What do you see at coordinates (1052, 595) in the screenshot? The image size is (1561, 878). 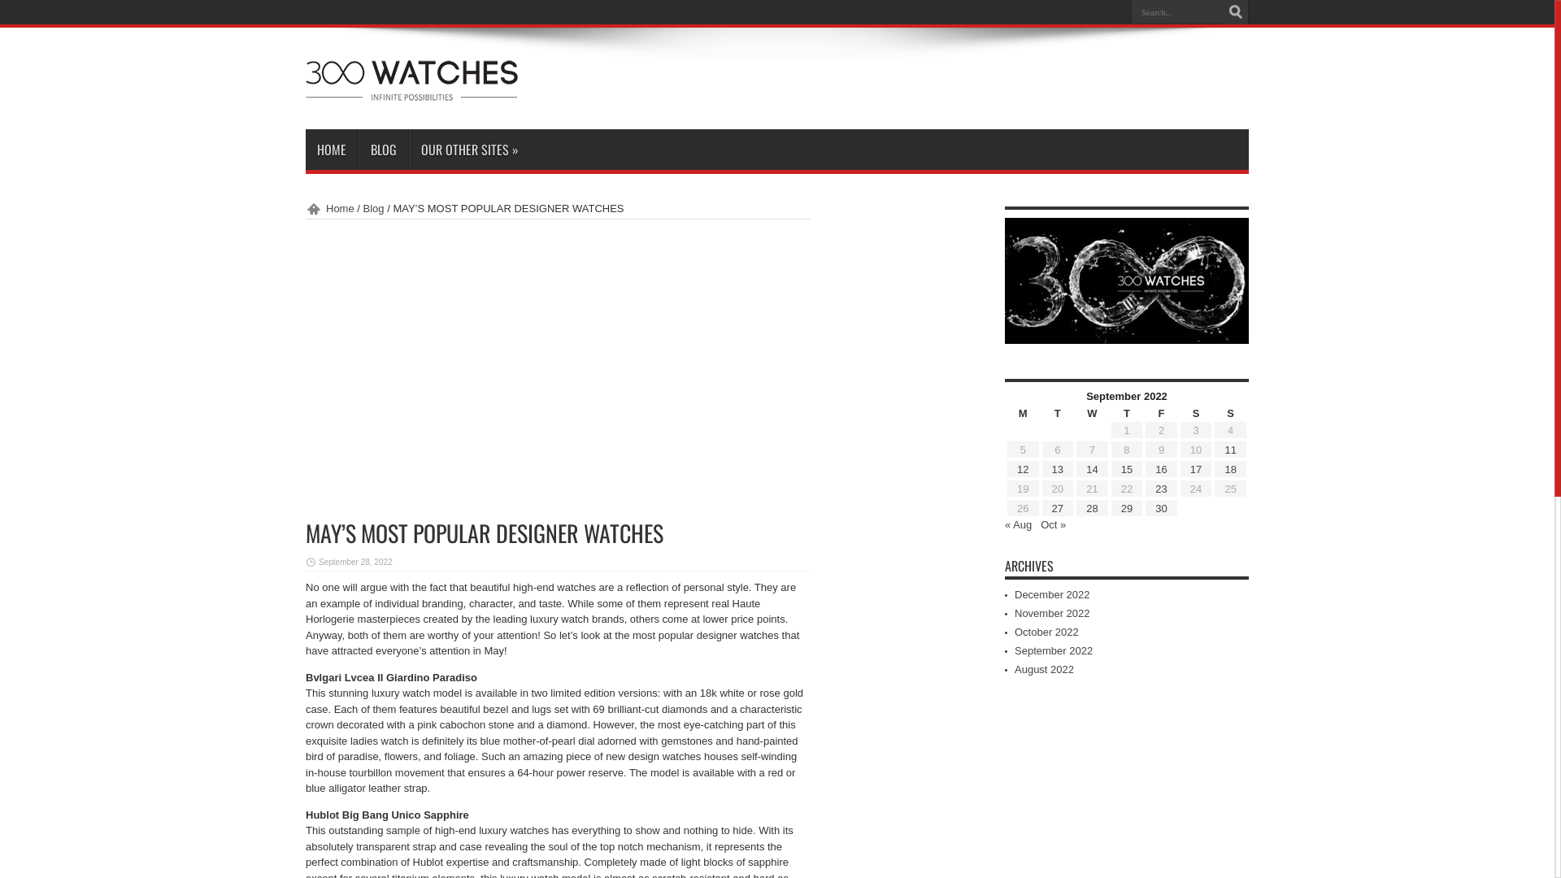 I see `December 2022` at bounding box center [1052, 595].